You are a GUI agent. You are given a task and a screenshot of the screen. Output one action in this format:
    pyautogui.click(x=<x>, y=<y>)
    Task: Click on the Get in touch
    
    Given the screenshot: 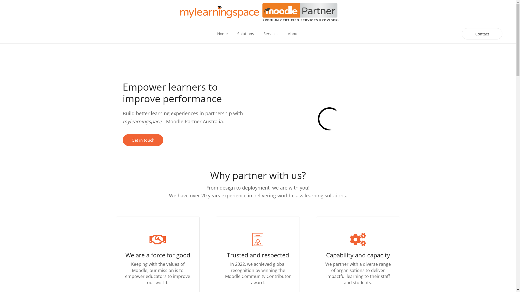 What is the action you would take?
    pyautogui.click(x=143, y=140)
    